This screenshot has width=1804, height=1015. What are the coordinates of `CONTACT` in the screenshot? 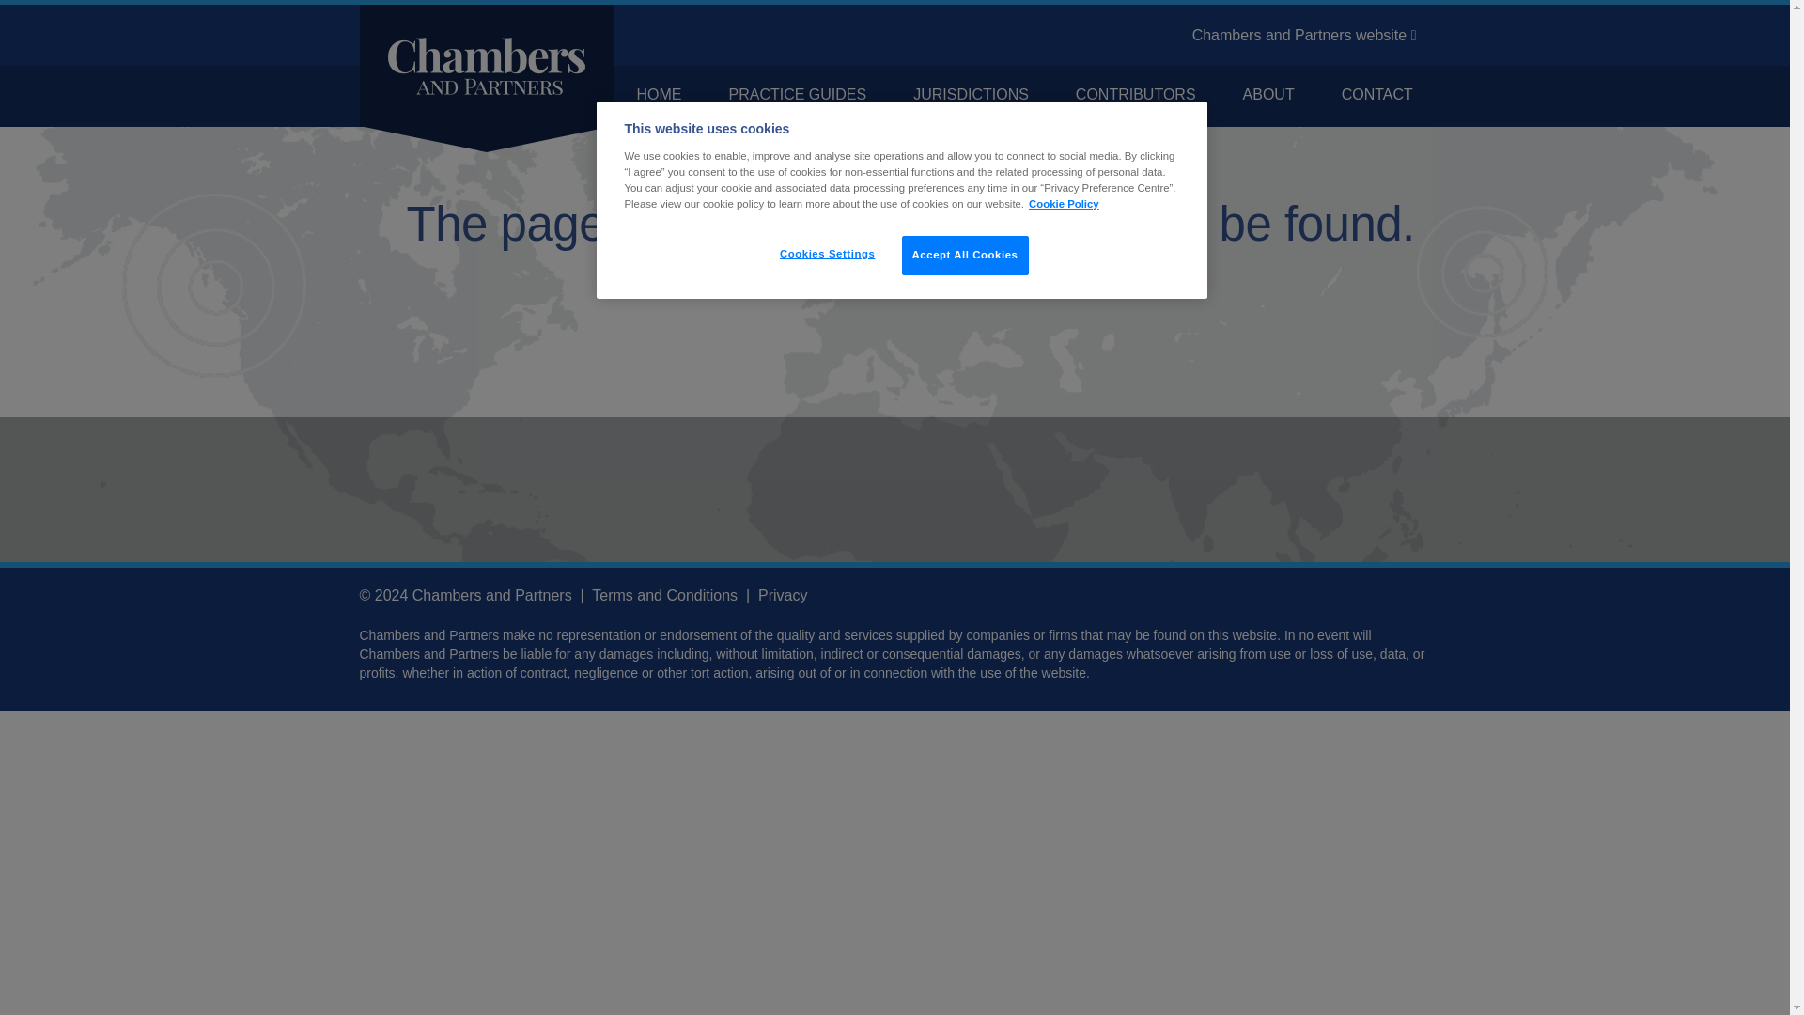 It's located at (1377, 94).